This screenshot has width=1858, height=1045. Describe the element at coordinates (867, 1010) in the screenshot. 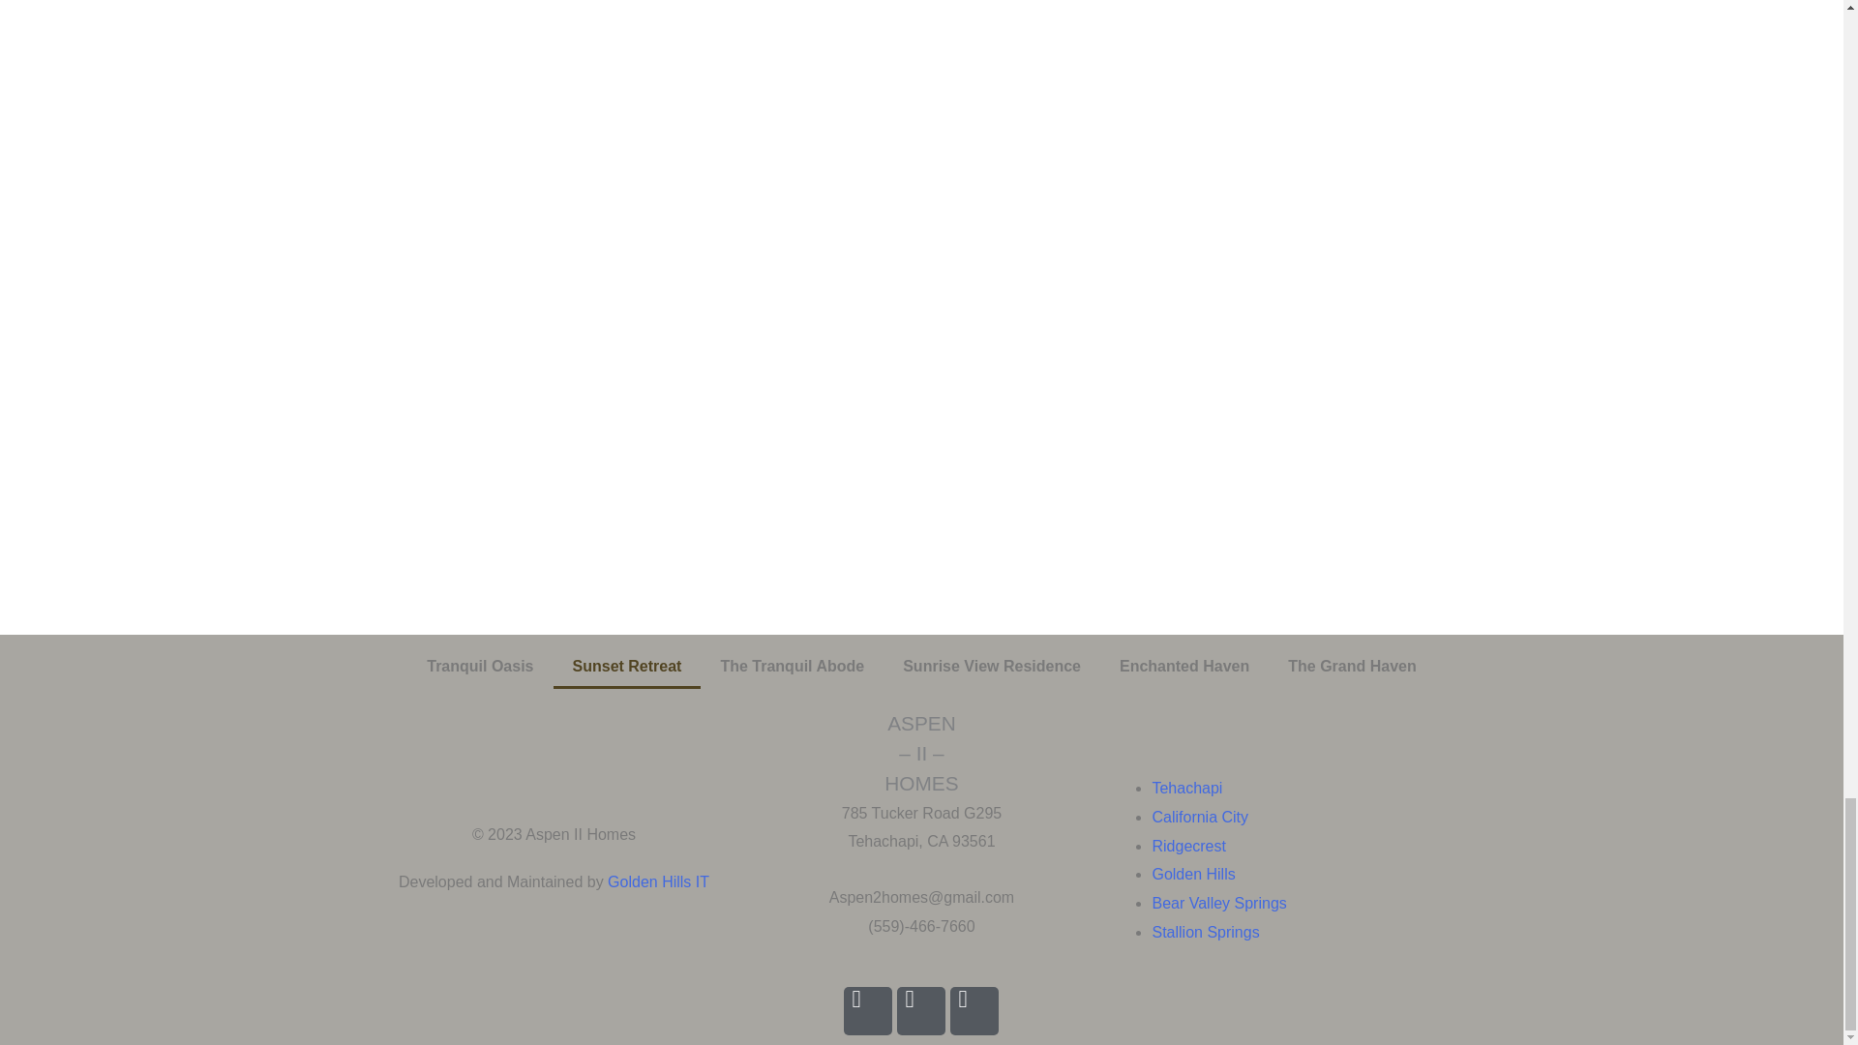

I see `Facebook` at that location.